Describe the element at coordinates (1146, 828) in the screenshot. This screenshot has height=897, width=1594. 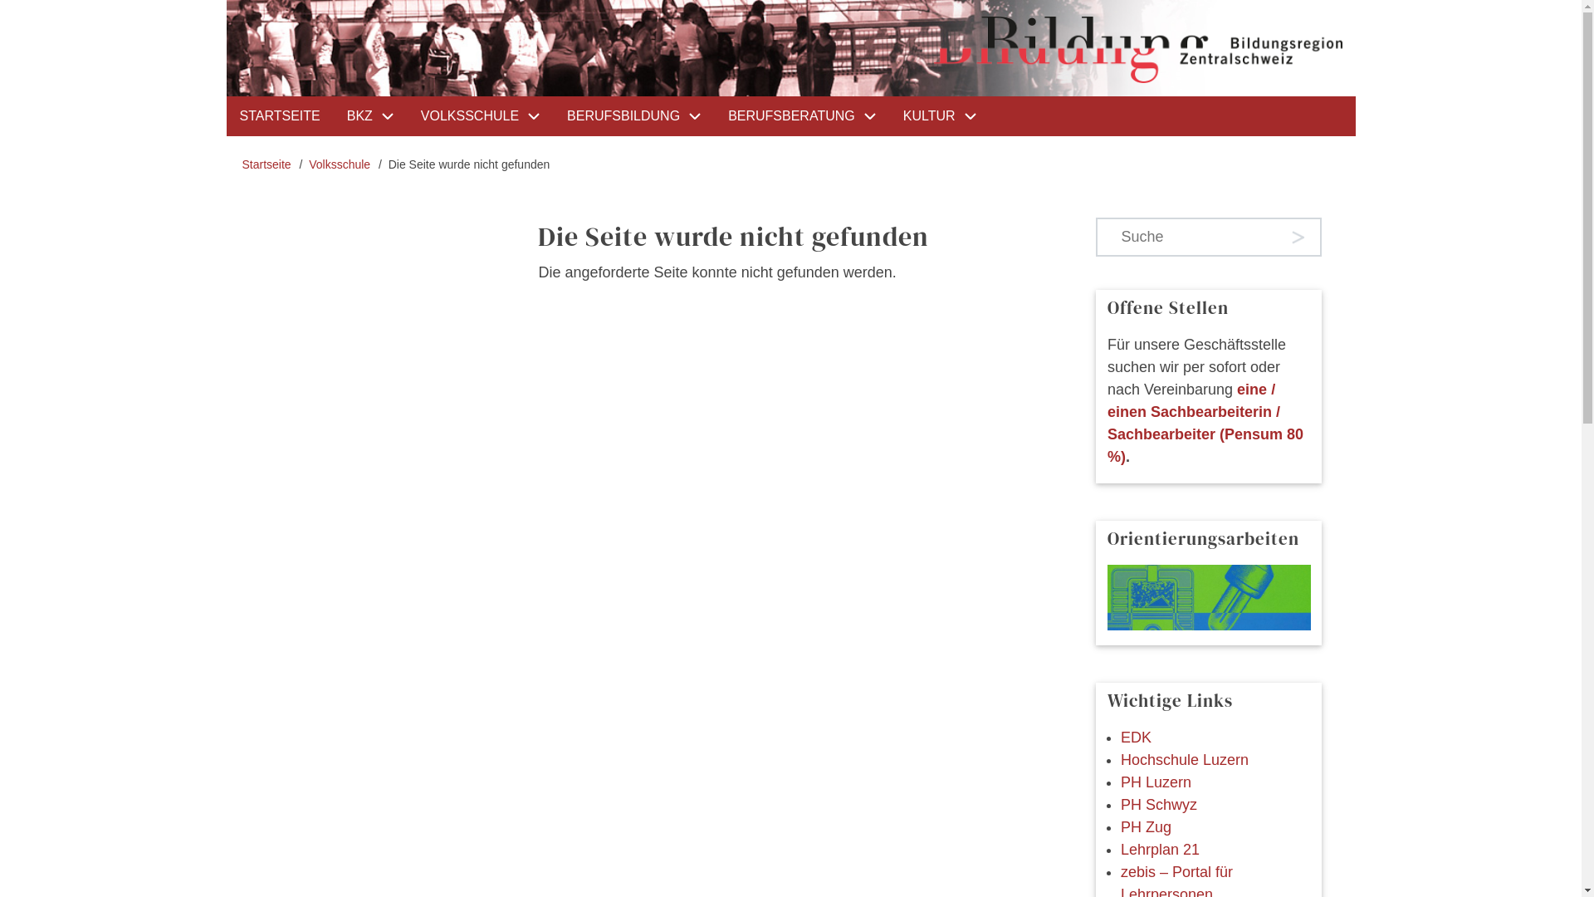
I see `PH Zug` at that location.